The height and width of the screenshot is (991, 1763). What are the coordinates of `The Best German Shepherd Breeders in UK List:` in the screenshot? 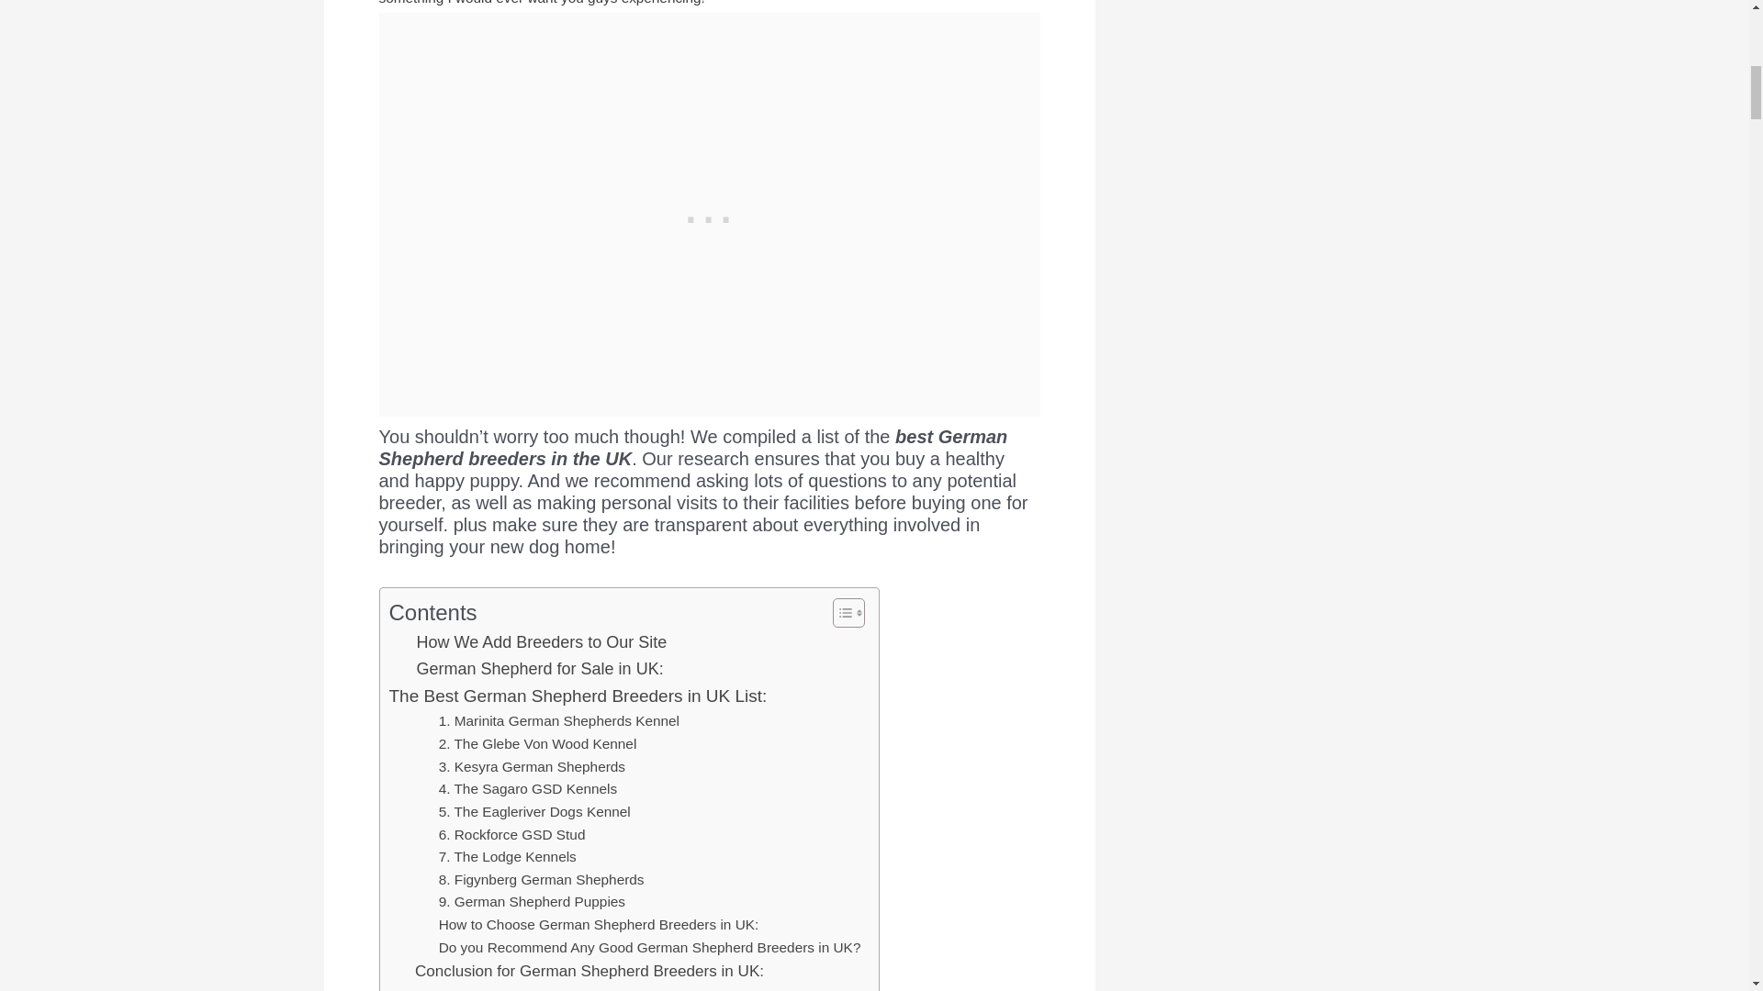 It's located at (578, 696).